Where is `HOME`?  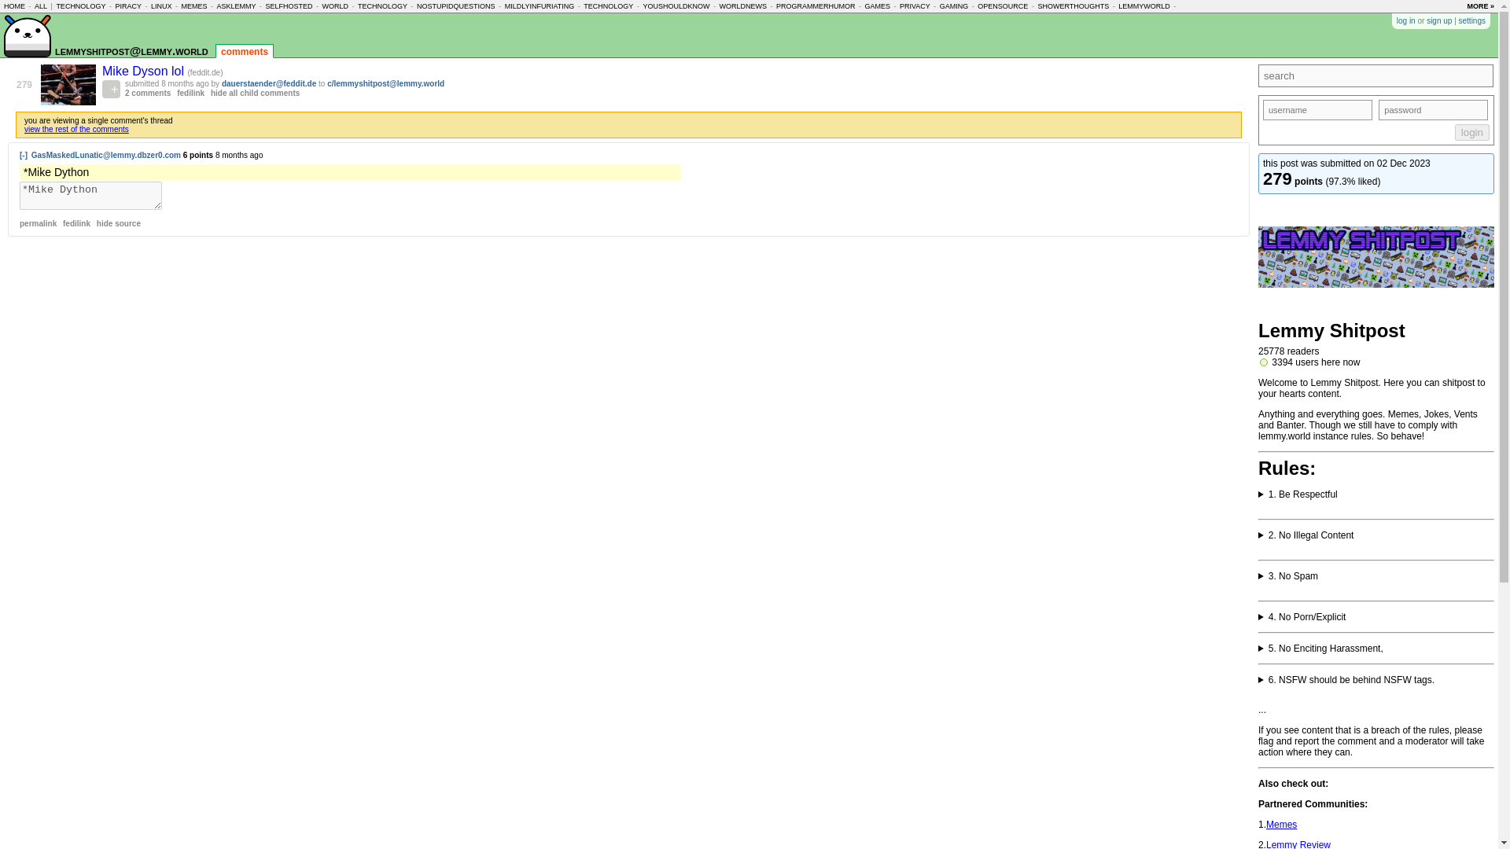 HOME is located at coordinates (14, 6).